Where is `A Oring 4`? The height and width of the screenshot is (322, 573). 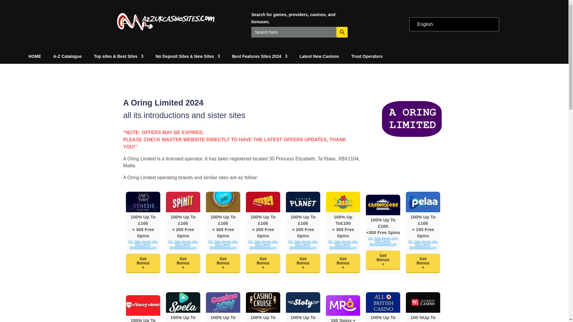
A Oring 4 is located at coordinates (223, 202).